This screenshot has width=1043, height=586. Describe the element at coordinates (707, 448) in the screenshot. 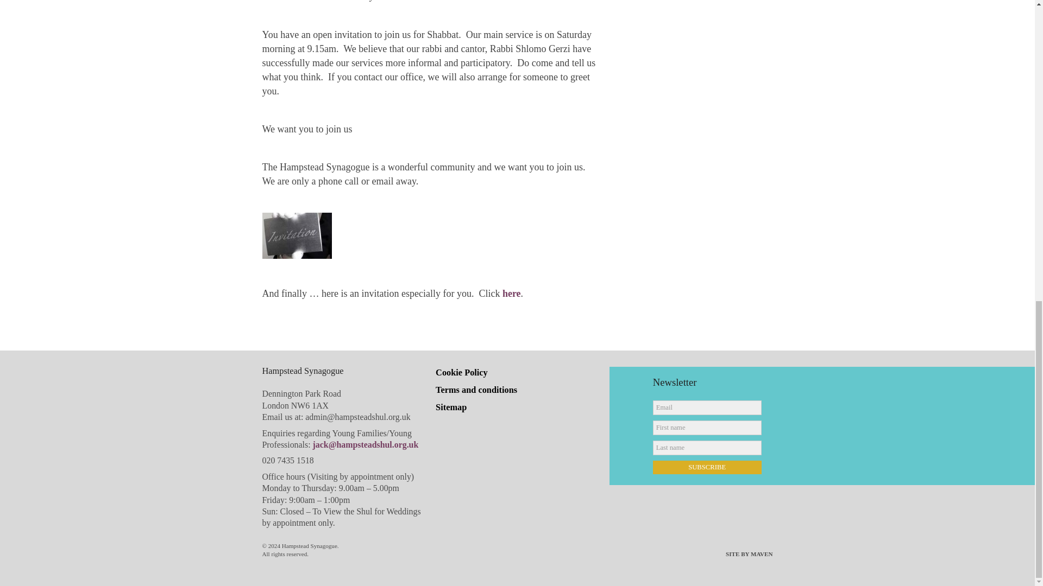

I see `Last name` at that location.